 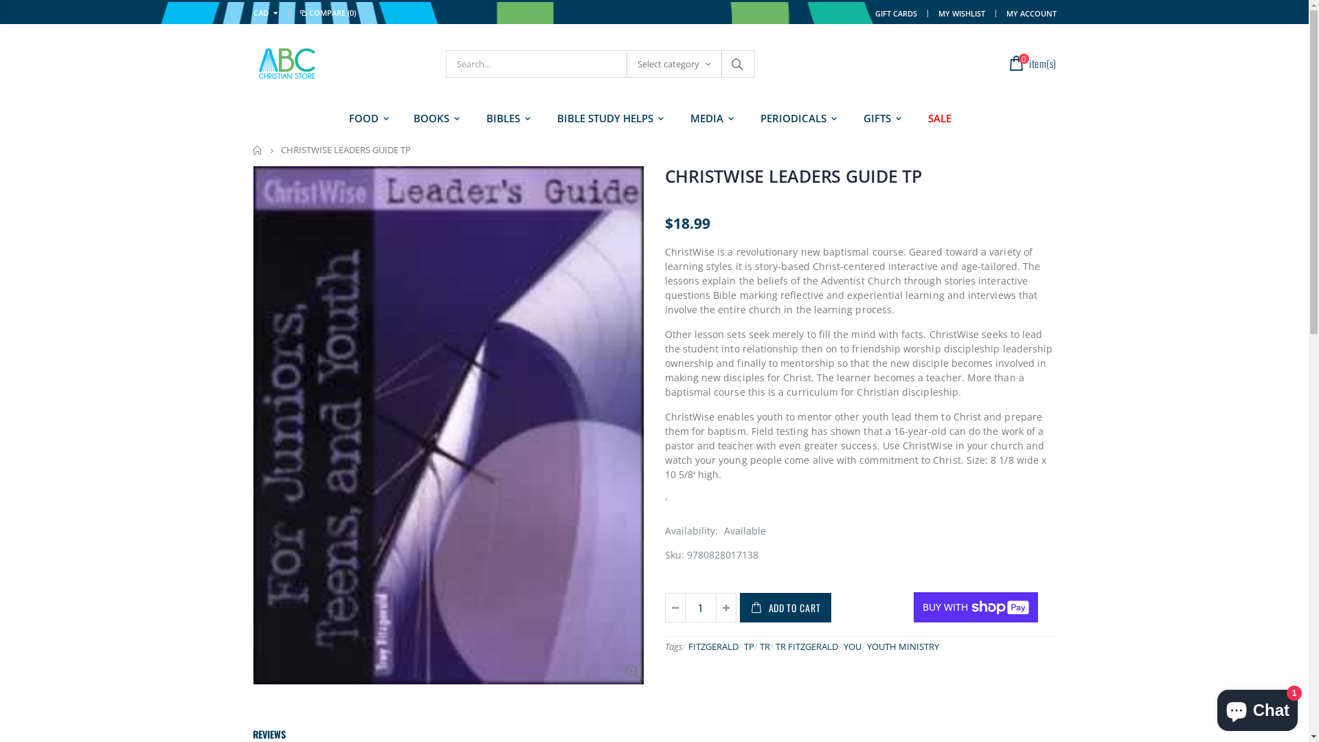 What do you see at coordinates (675, 64) in the screenshot?
I see `Select category` at bounding box center [675, 64].